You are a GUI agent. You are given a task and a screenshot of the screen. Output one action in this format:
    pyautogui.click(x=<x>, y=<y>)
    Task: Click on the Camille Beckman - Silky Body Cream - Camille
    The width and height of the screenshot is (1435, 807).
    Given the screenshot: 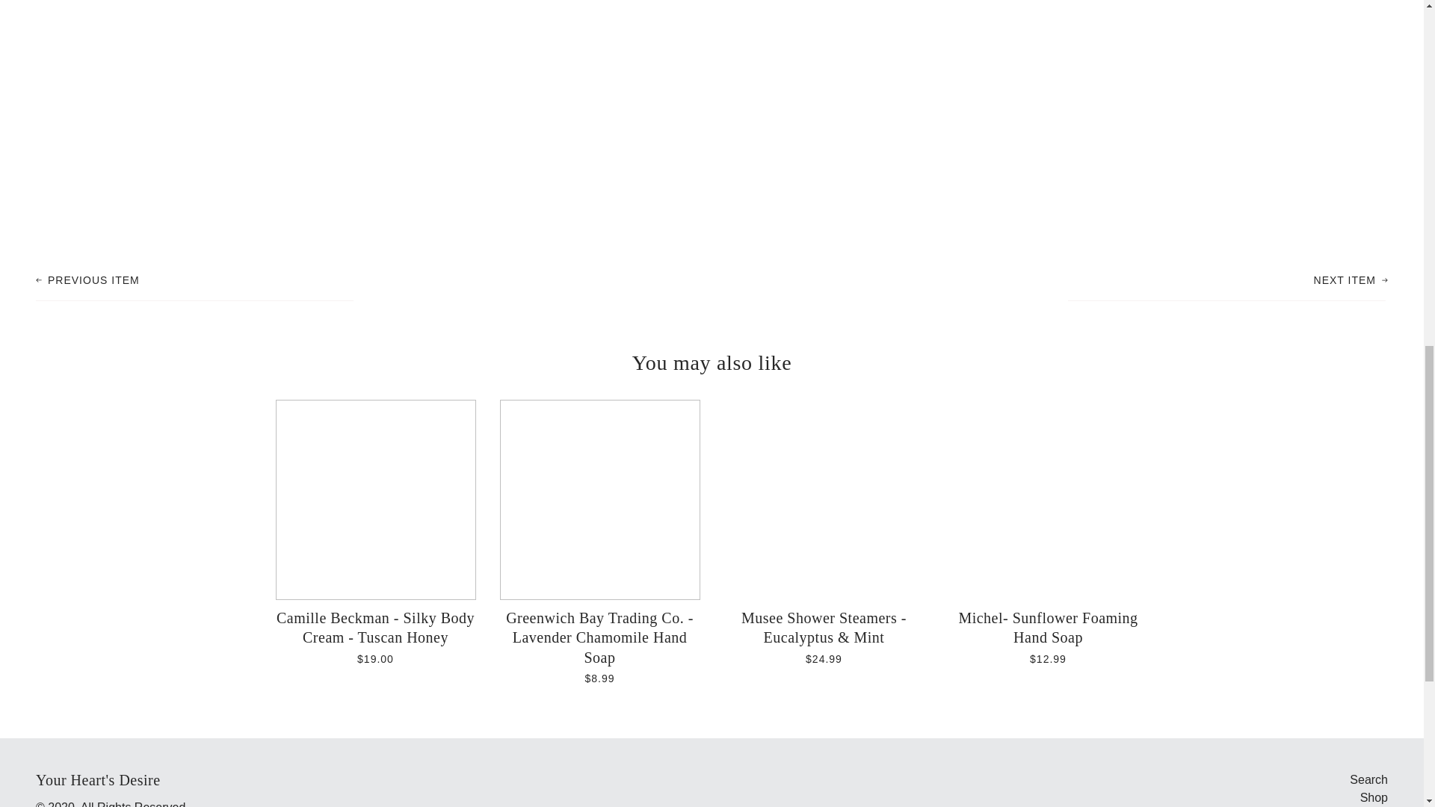 What is the action you would take?
    pyautogui.click(x=1351, y=279)
    